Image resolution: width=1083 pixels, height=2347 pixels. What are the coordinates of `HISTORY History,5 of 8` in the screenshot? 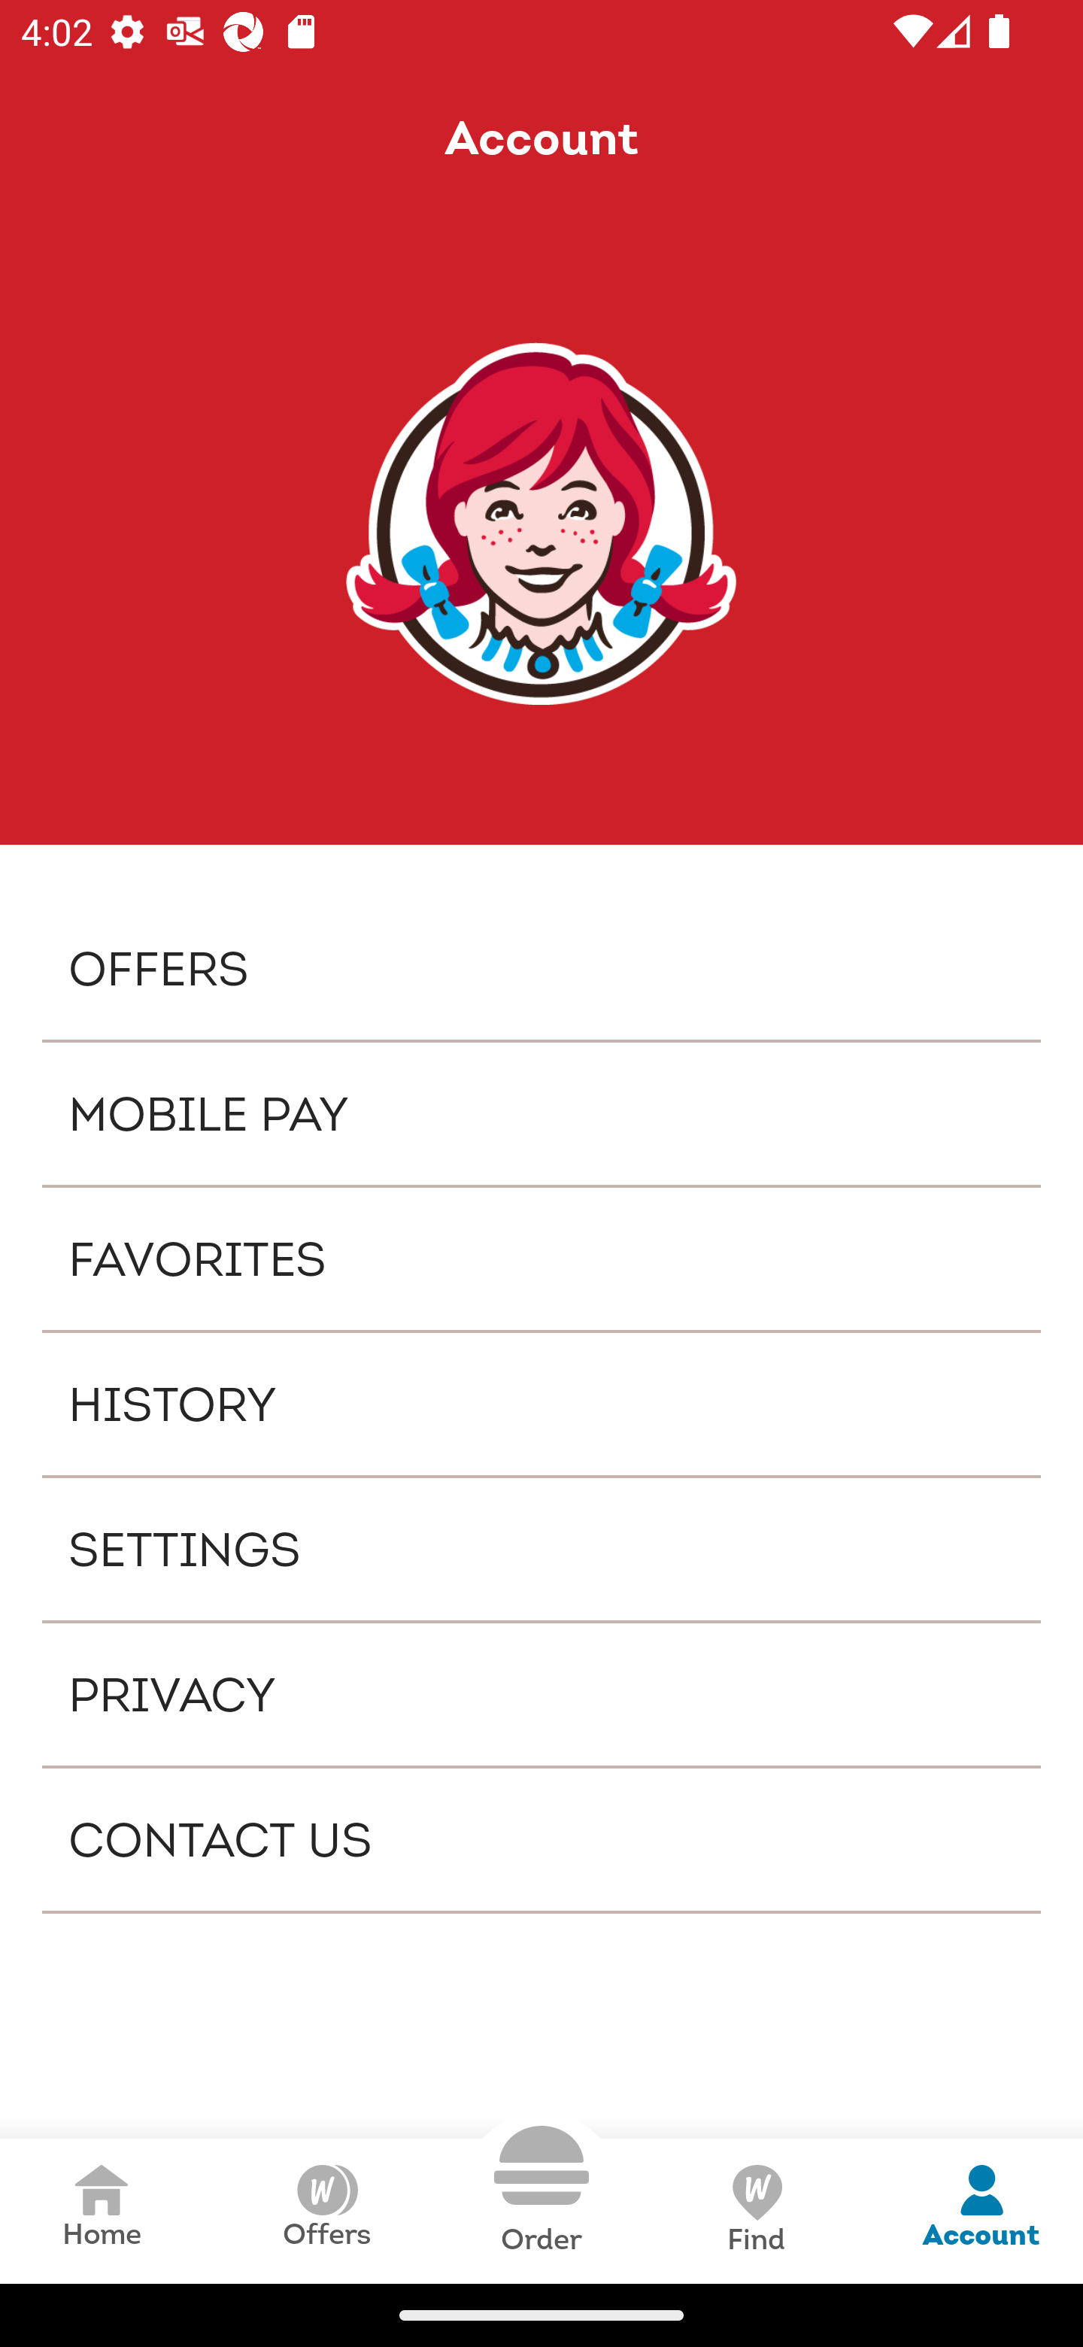 It's located at (541, 1404).